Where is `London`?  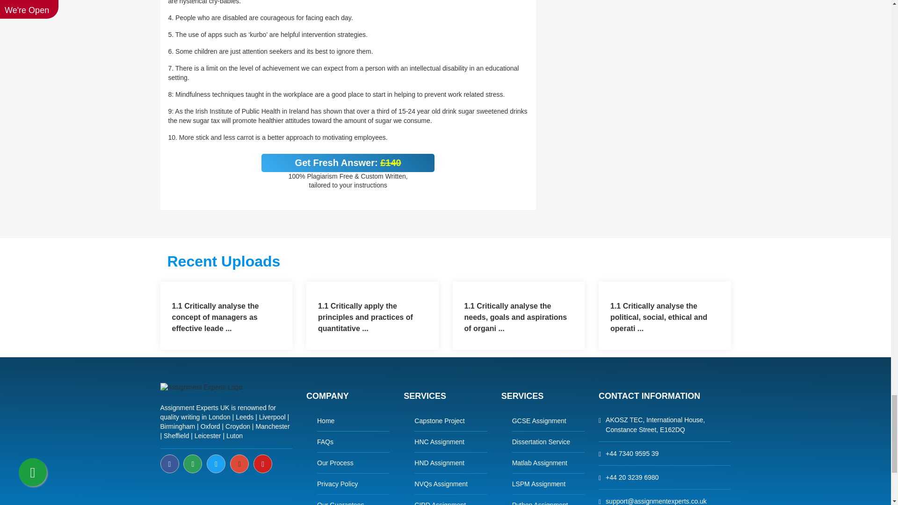
London is located at coordinates (219, 417).